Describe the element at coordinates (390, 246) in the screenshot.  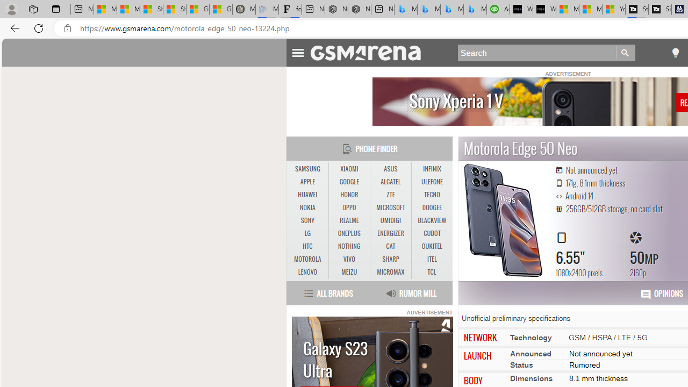
I see `CAT` at that location.